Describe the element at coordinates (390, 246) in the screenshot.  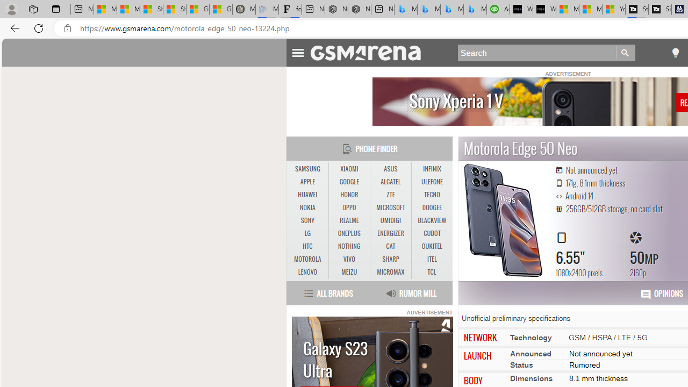
I see `CAT` at that location.